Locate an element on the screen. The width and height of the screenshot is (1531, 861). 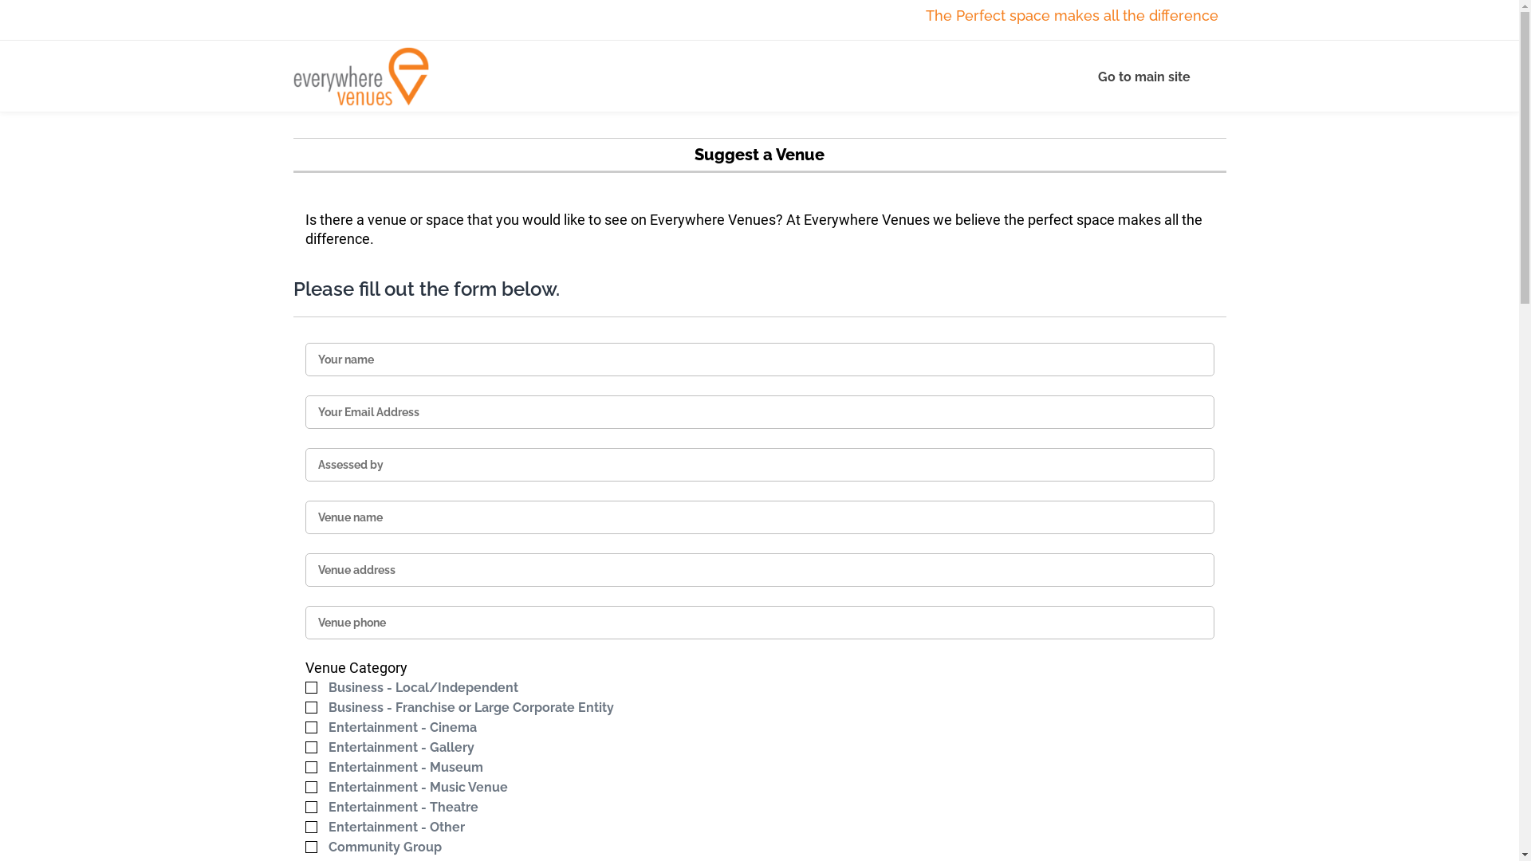
Everywhere Venues is located at coordinates (361, 77).